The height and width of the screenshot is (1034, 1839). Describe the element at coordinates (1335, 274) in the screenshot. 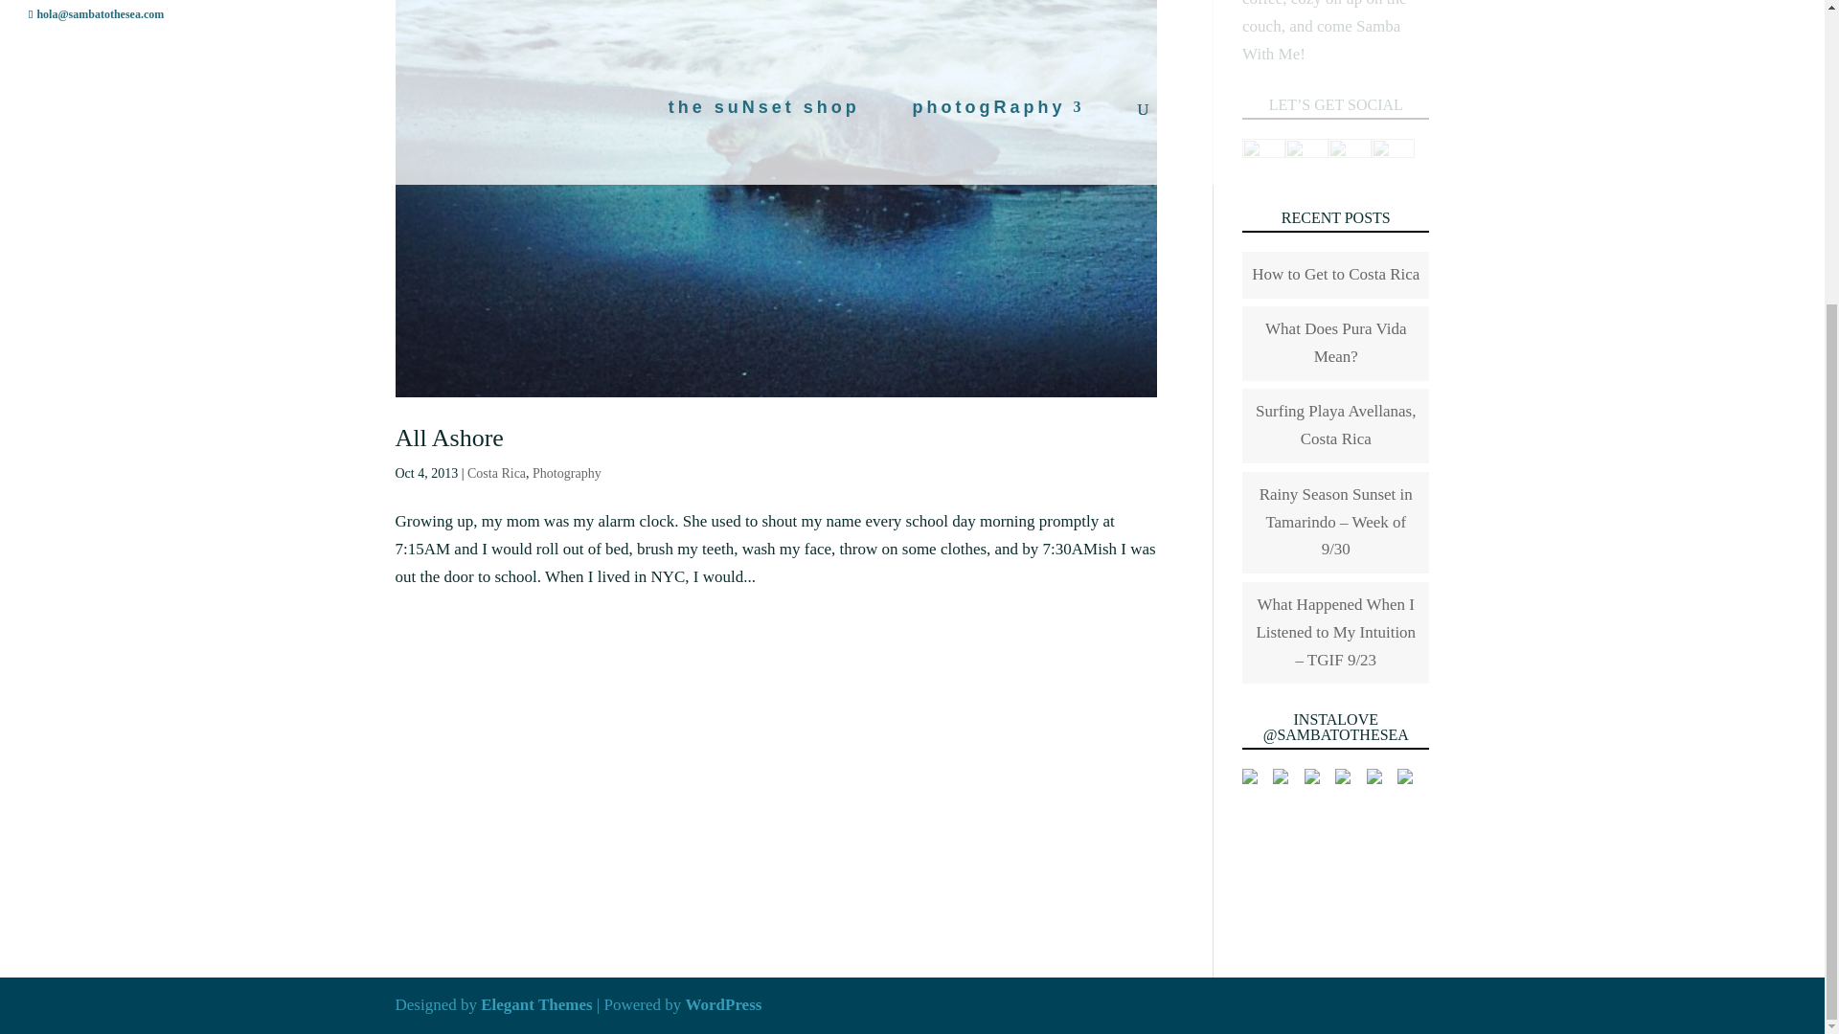

I see `How to Get to Costa Rica` at that location.